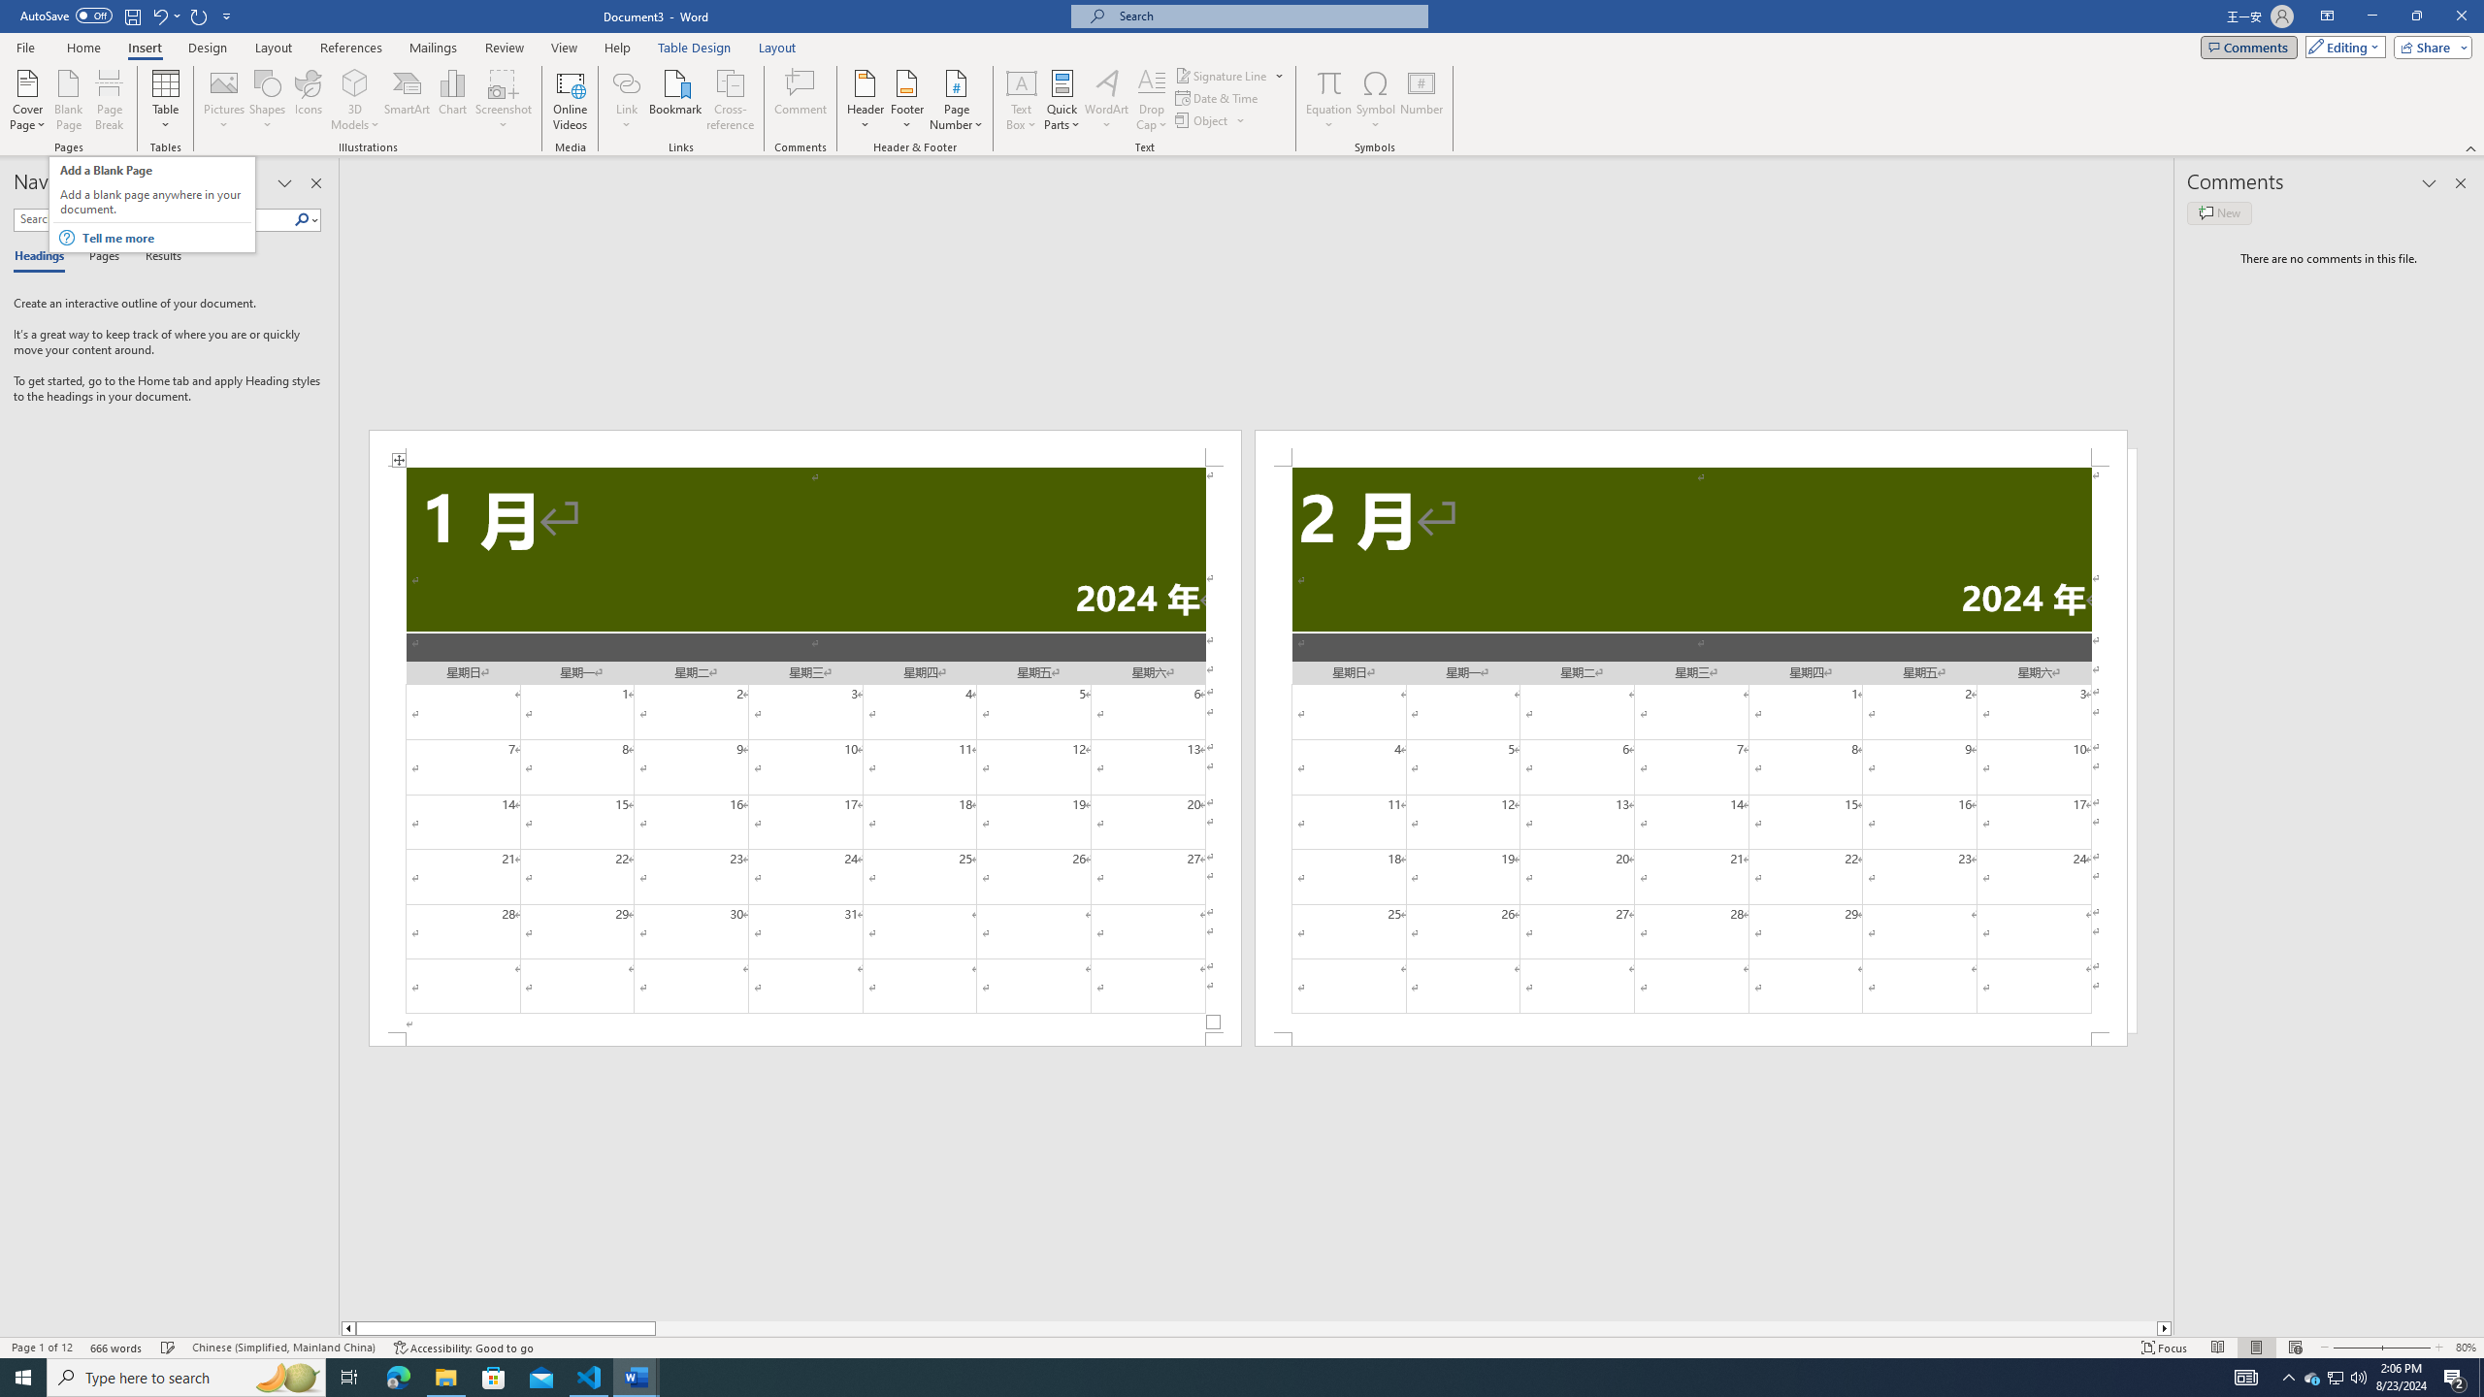 This screenshot has height=1397, width=2484. Describe the element at coordinates (307, 100) in the screenshot. I see `Icons` at that location.